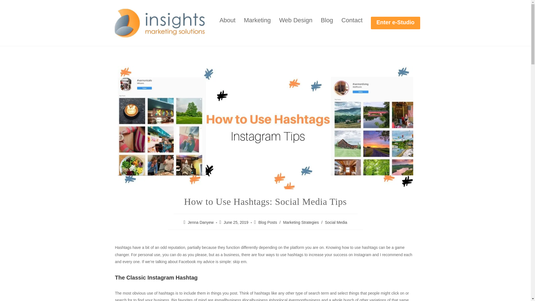  Describe the element at coordinates (201, 222) in the screenshot. I see `Posts by Jenna Danyew` at that location.